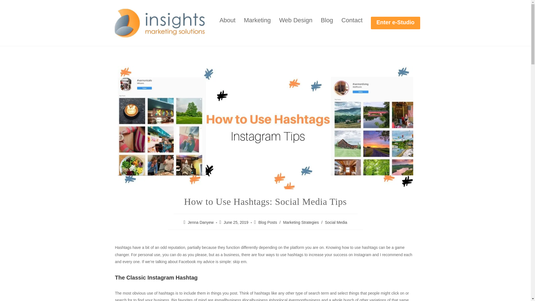  Describe the element at coordinates (201, 222) in the screenshot. I see `Posts by Jenna Danyew` at that location.